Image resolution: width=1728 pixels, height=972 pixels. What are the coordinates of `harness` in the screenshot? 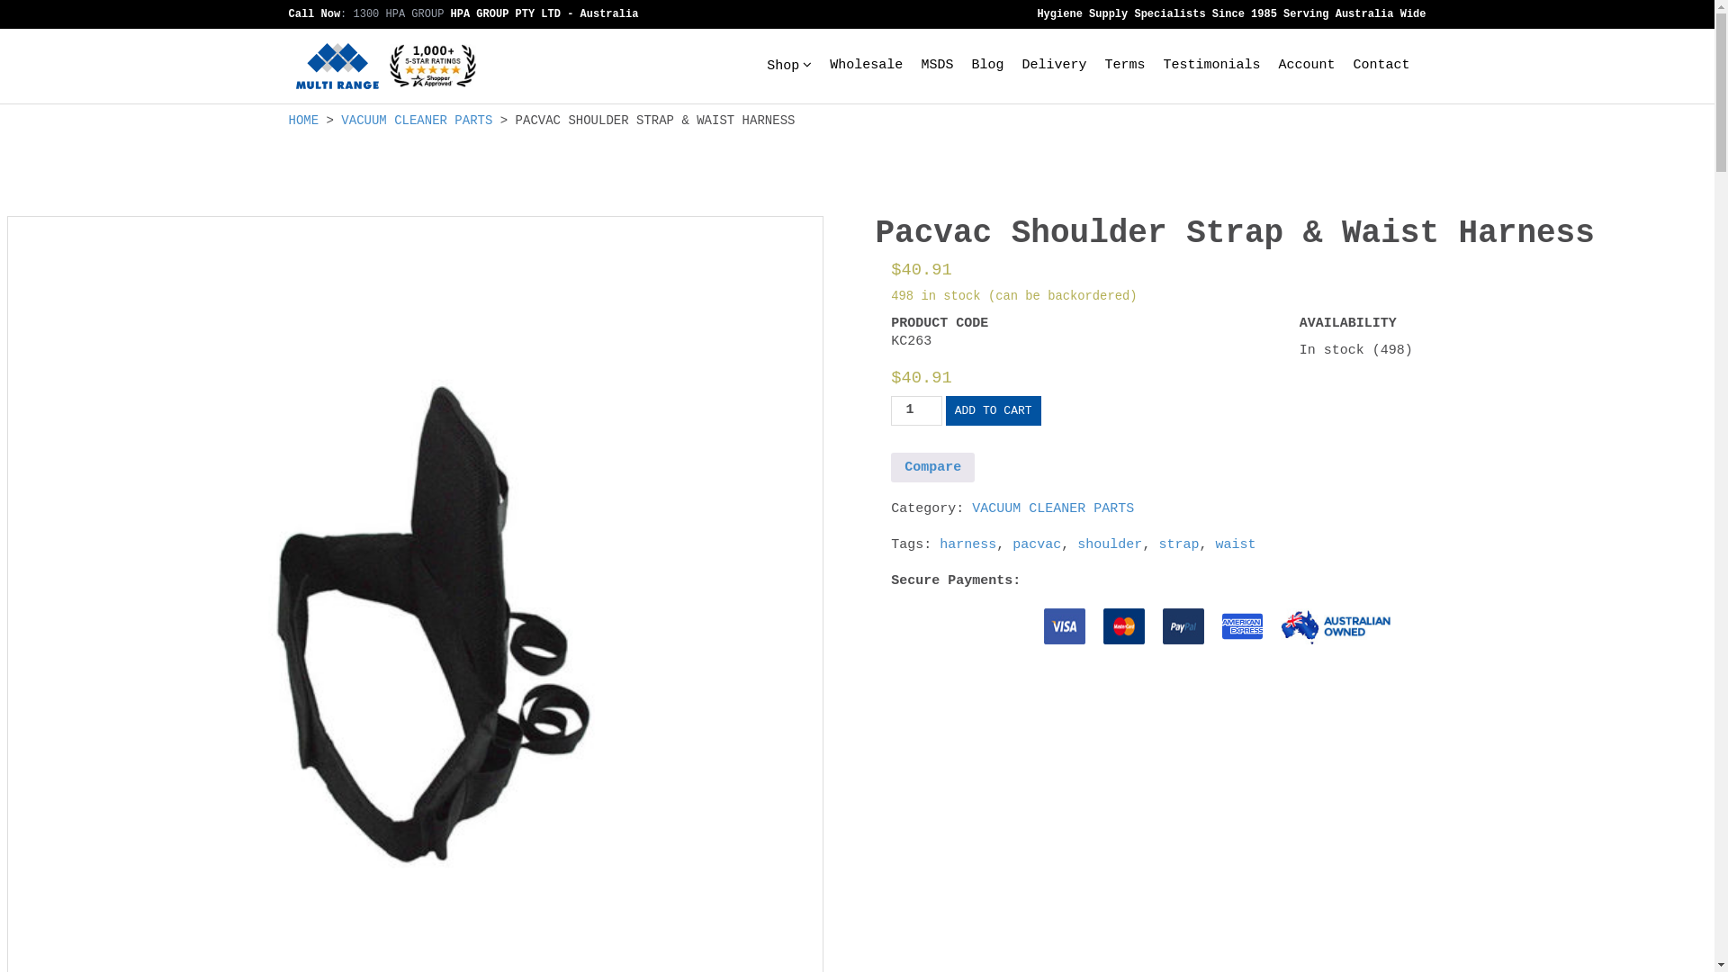 It's located at (968, 545).